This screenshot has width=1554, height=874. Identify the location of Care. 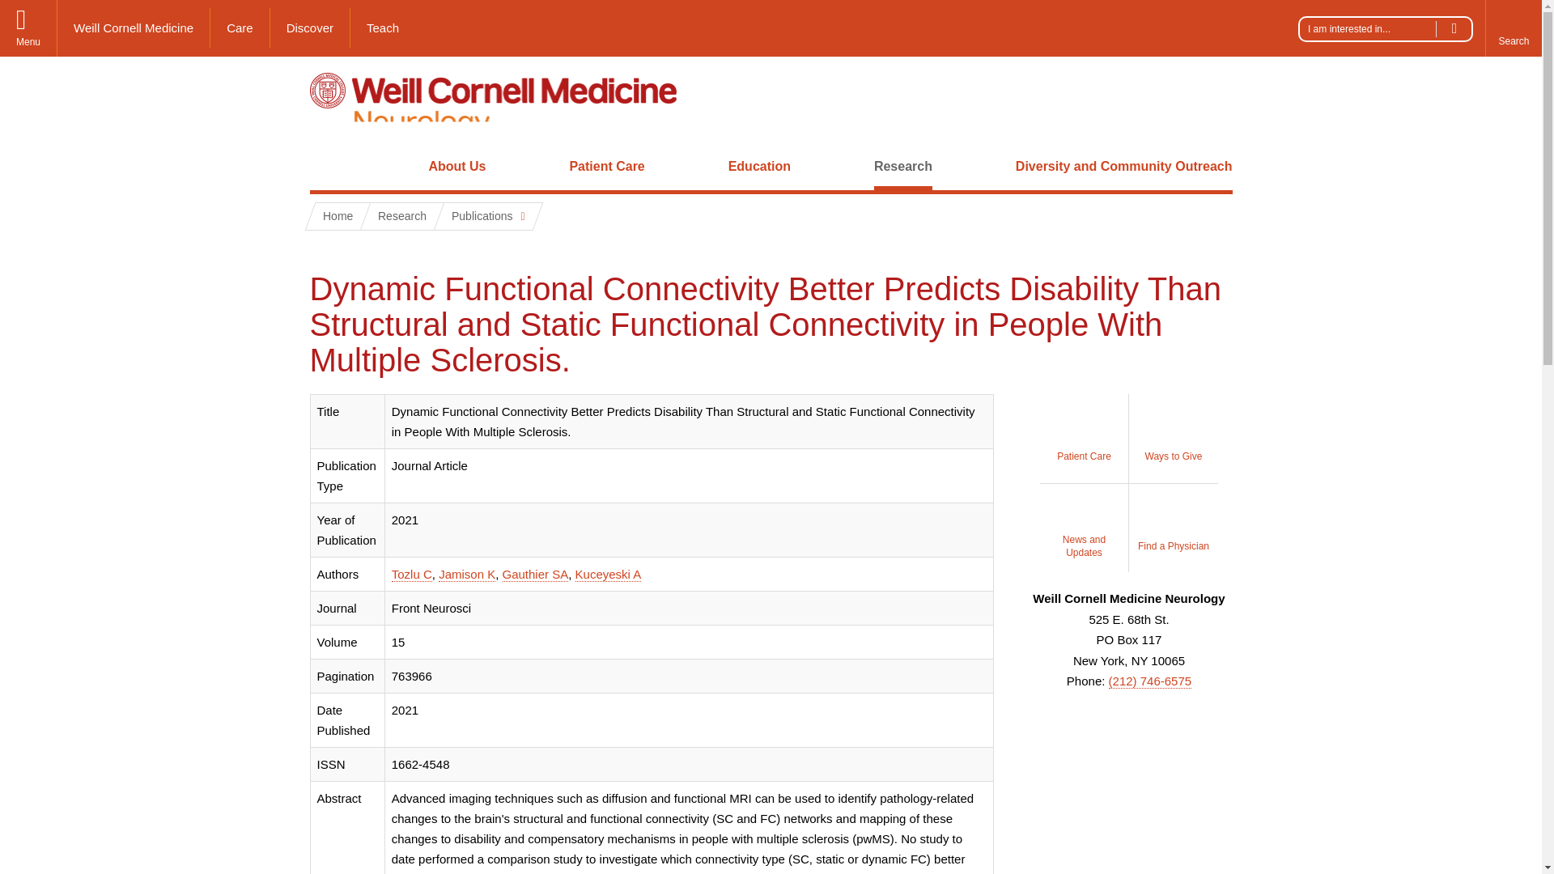
(240, 28).